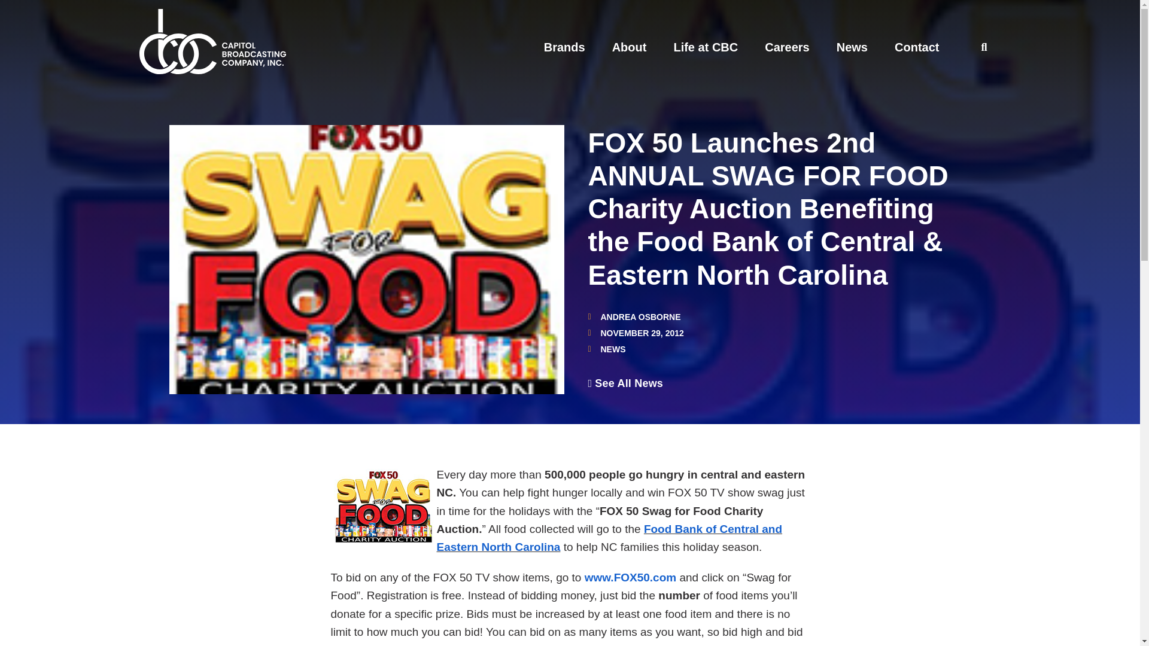  Describe the element at coordinates (636, 333) in the screenshot. I see `NOVEMBER 29, 2012` at that location.